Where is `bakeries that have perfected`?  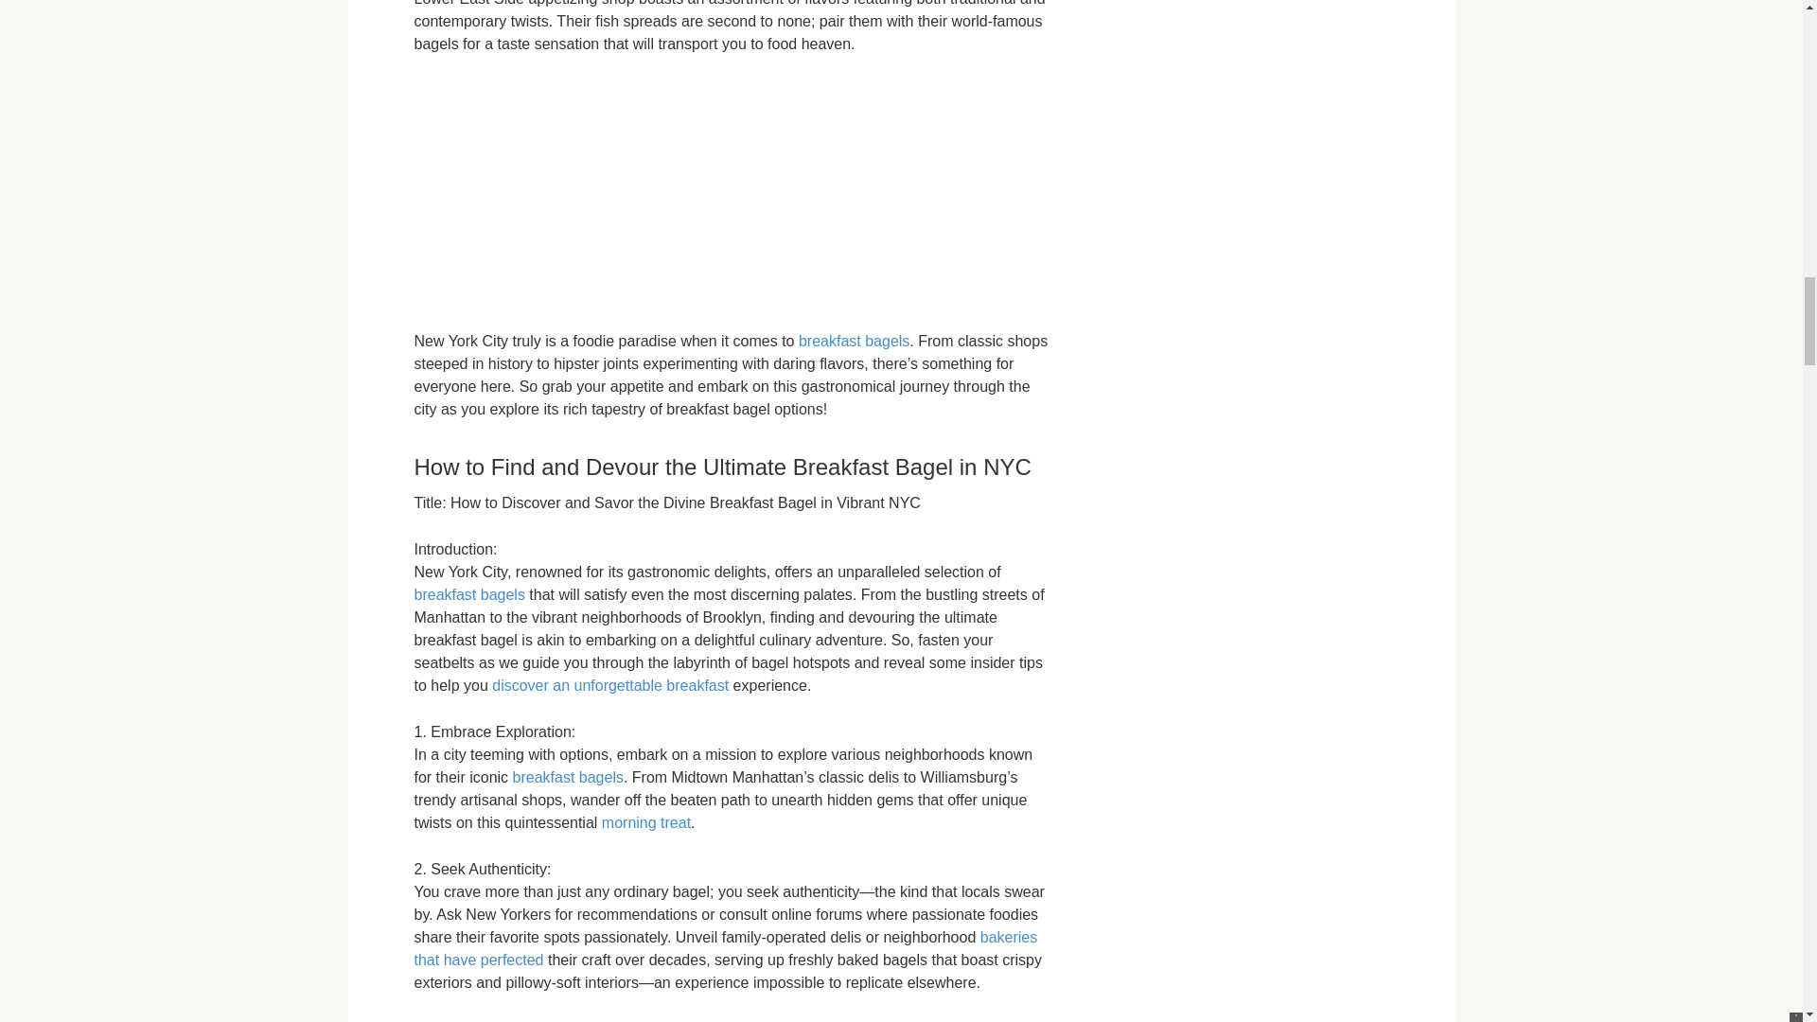 bakeries that have perfected is located at coordinates (725, 948).